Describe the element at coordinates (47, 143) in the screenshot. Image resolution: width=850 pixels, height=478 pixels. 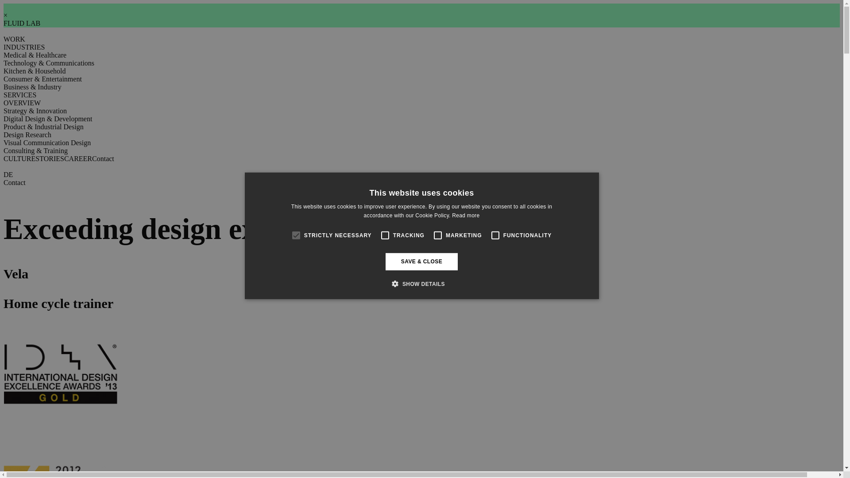
I see `Visual Communication Design` at that location.